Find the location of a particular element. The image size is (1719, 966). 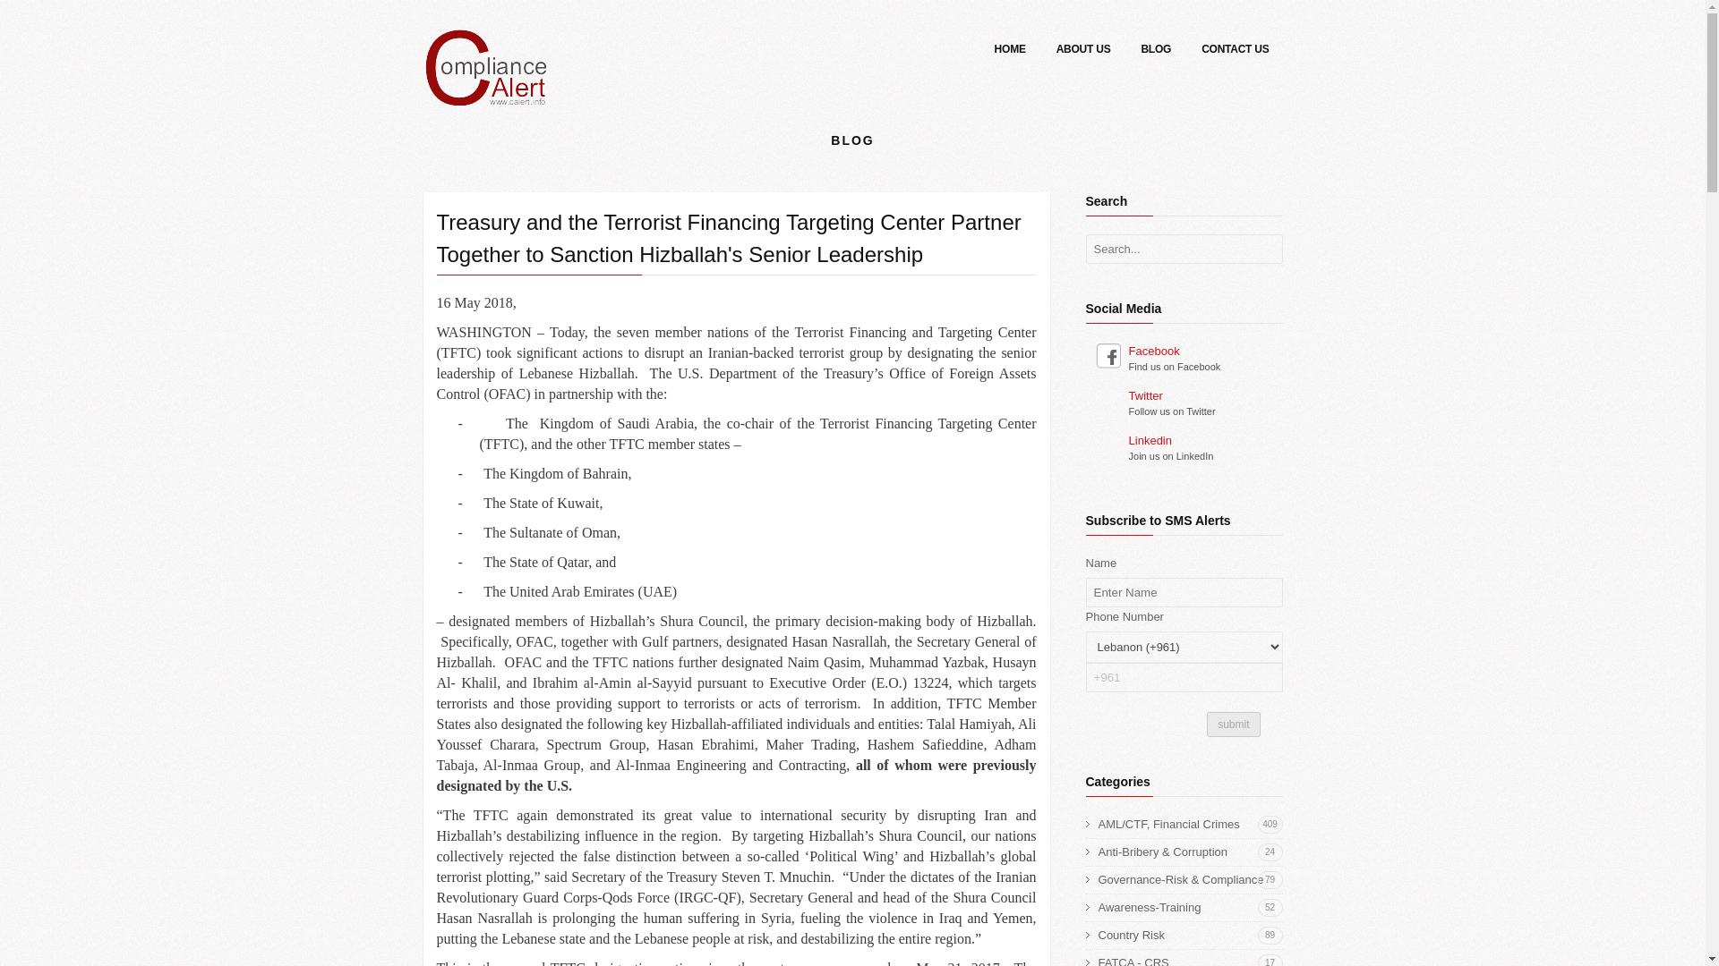

HOME is located at coordinates (1266, 250).